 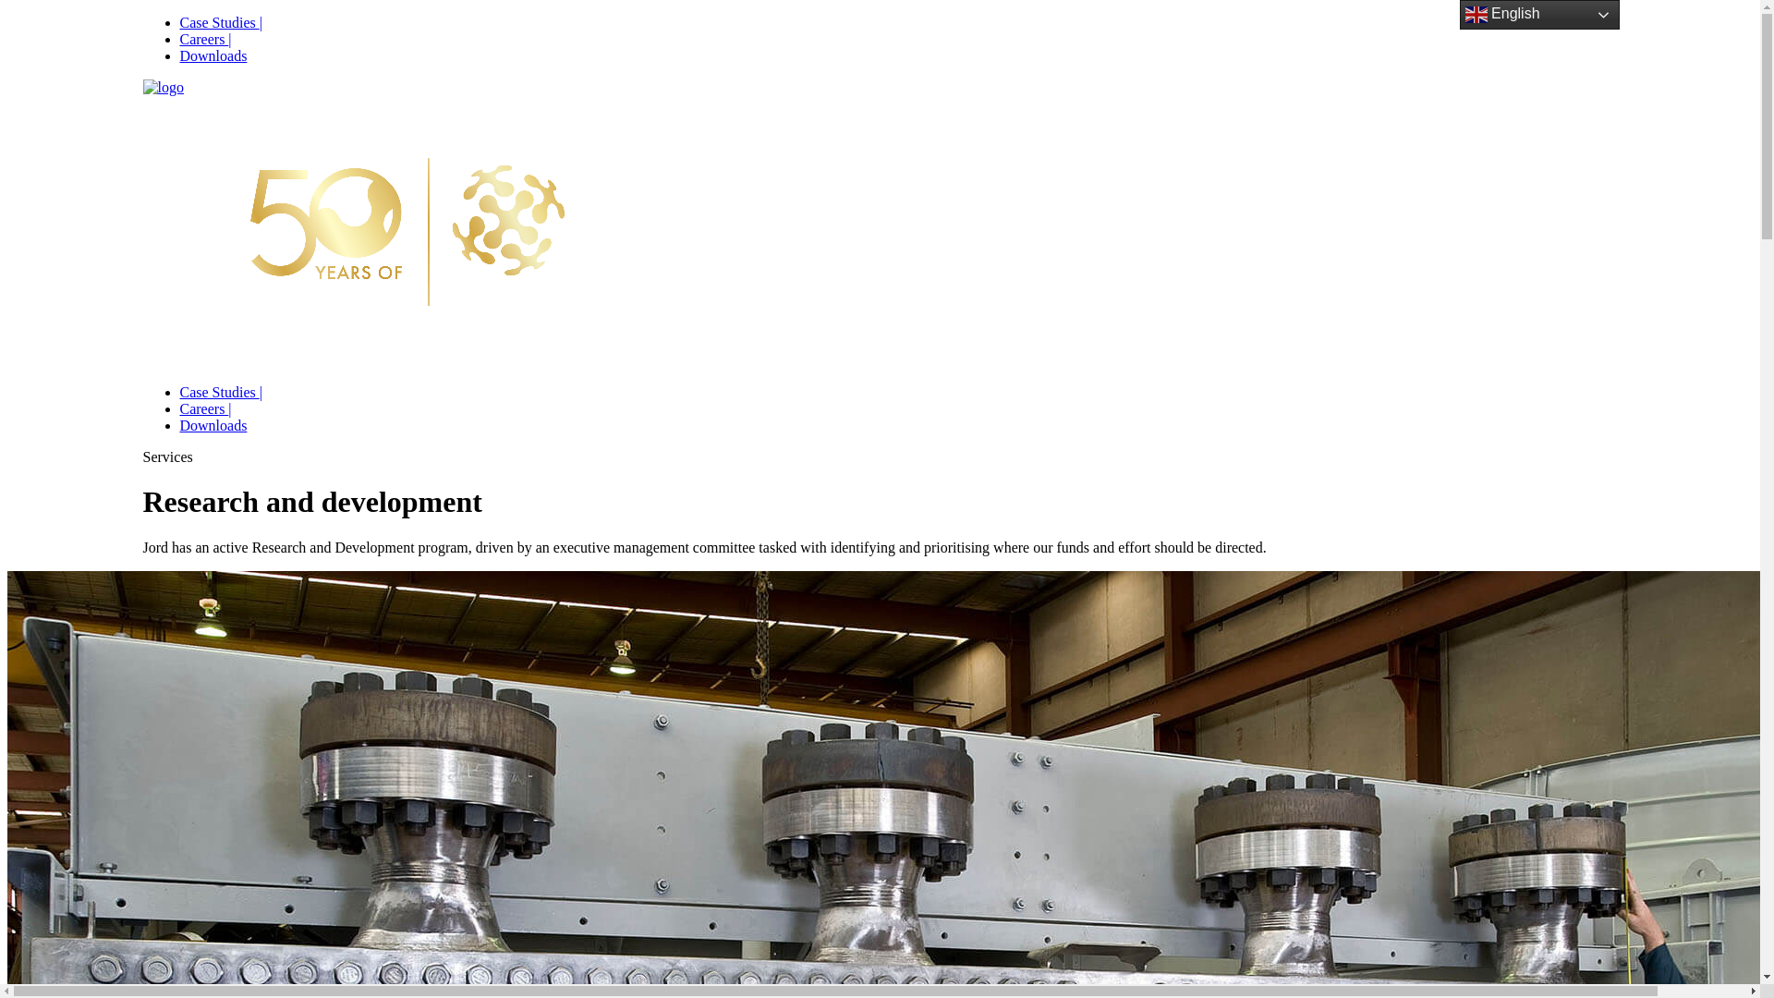 I want to click on Case Studies |, so click(x=220, y=392).